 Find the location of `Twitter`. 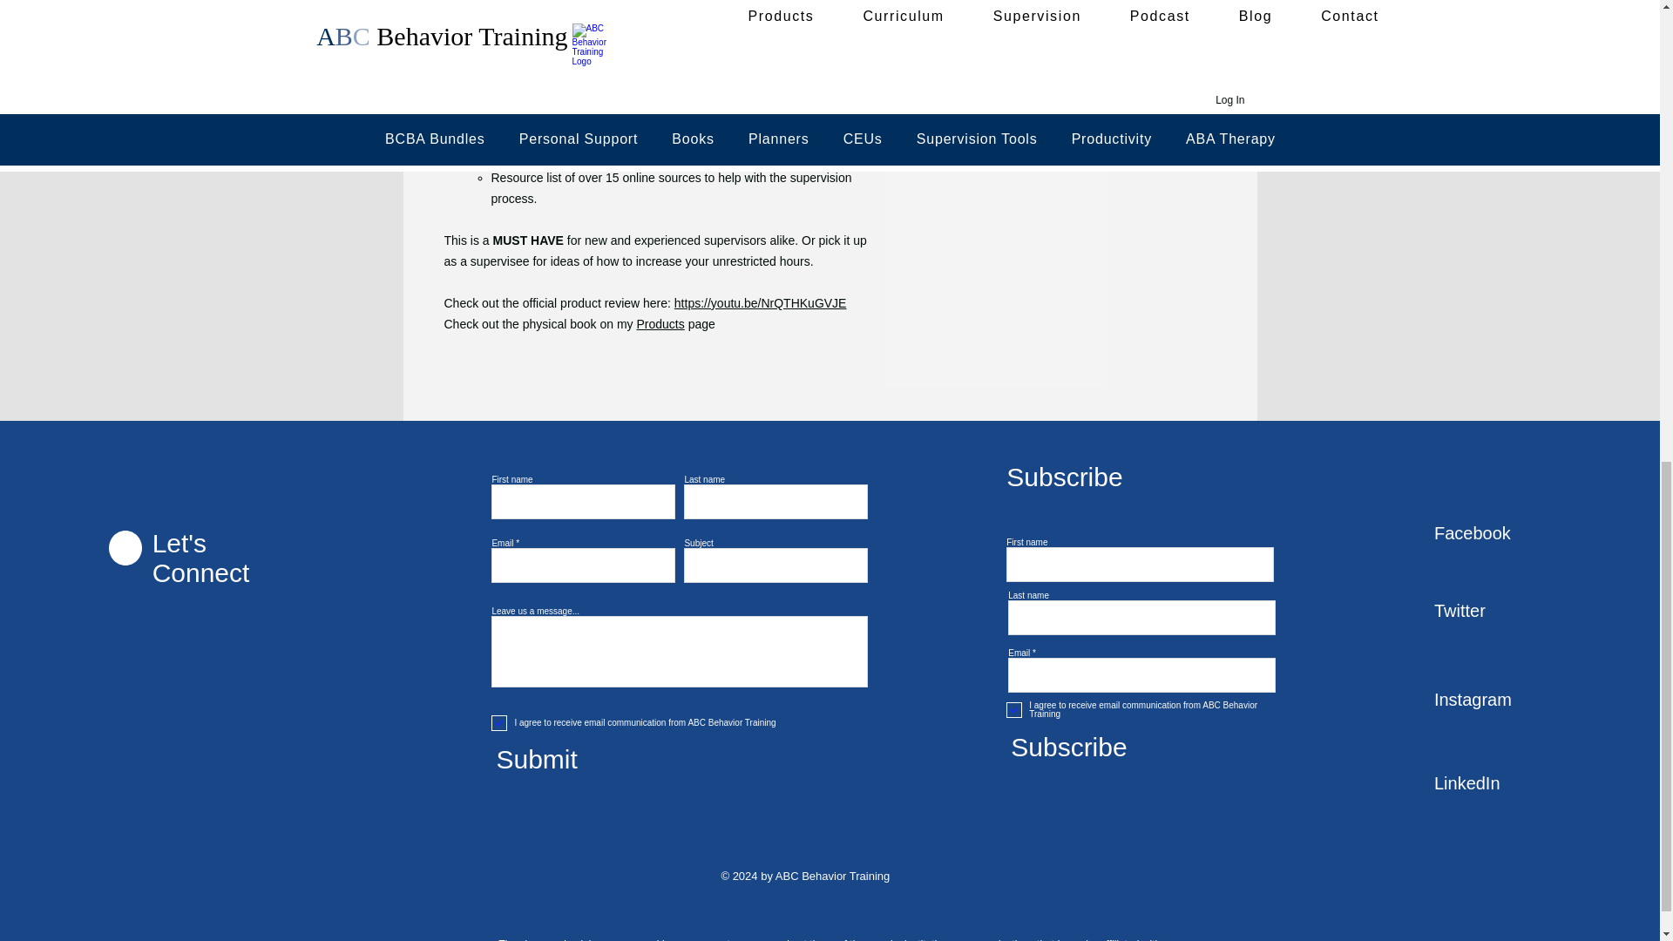

Twitter is located at coordinates (1495, 612).